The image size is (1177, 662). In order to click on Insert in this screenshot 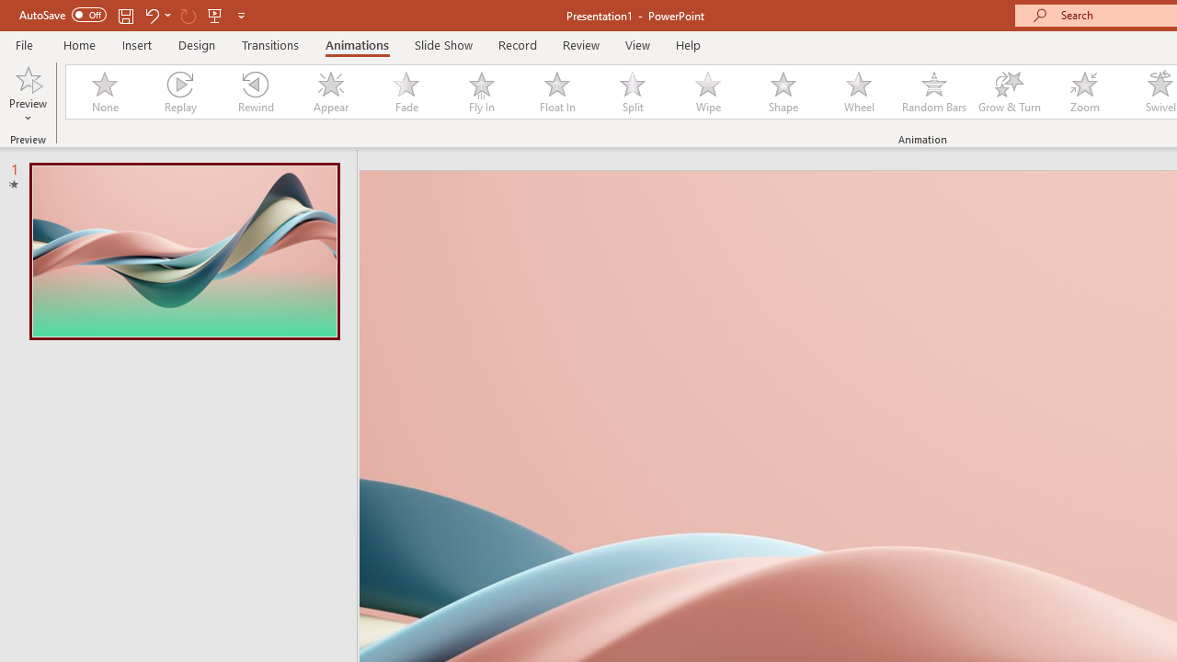, I will do `click(138, 44)`.